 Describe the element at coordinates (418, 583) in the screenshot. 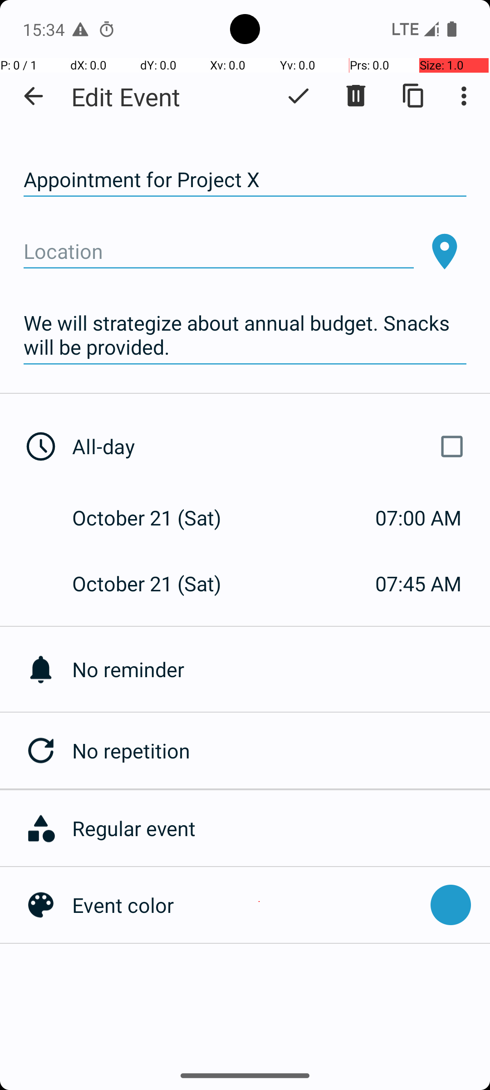

I see `07:45 AM` at that location.